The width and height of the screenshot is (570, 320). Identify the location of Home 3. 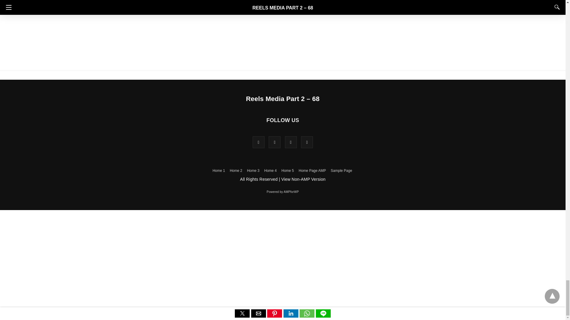
(253, 171).